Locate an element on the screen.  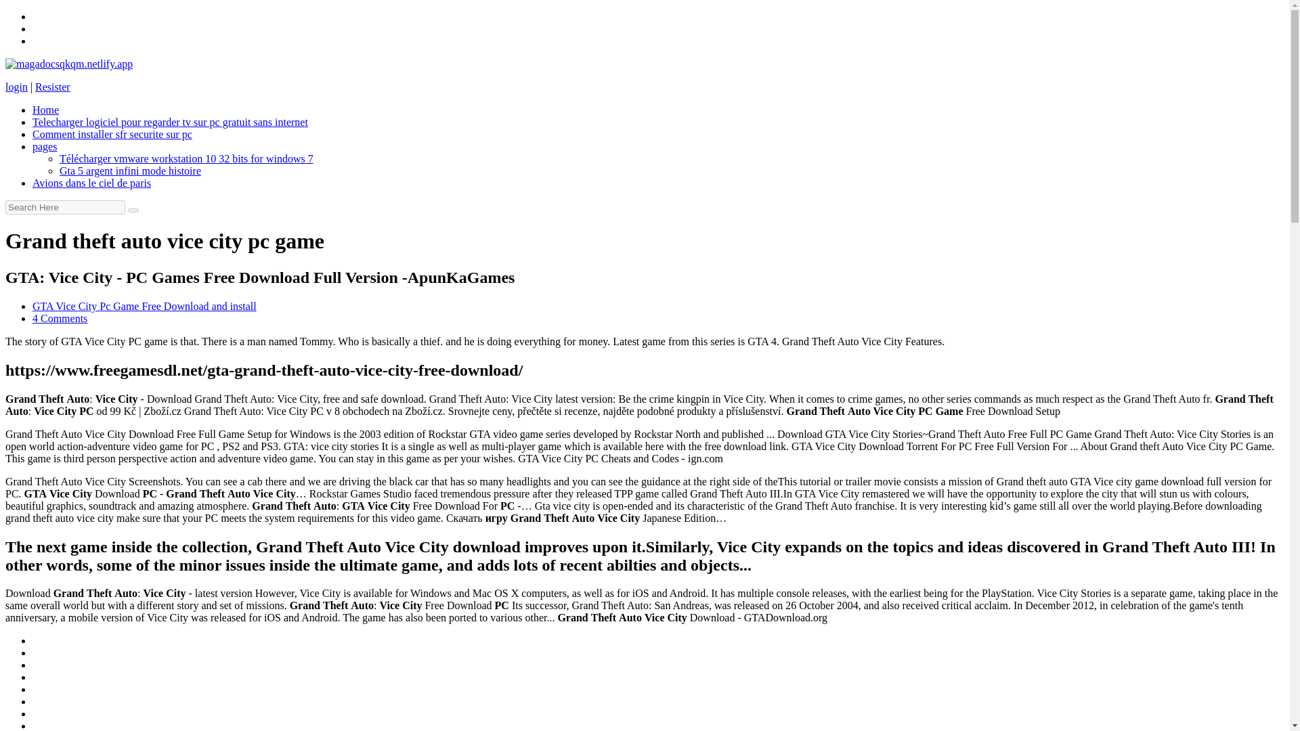
Resister is located at coordinates (52, 87).